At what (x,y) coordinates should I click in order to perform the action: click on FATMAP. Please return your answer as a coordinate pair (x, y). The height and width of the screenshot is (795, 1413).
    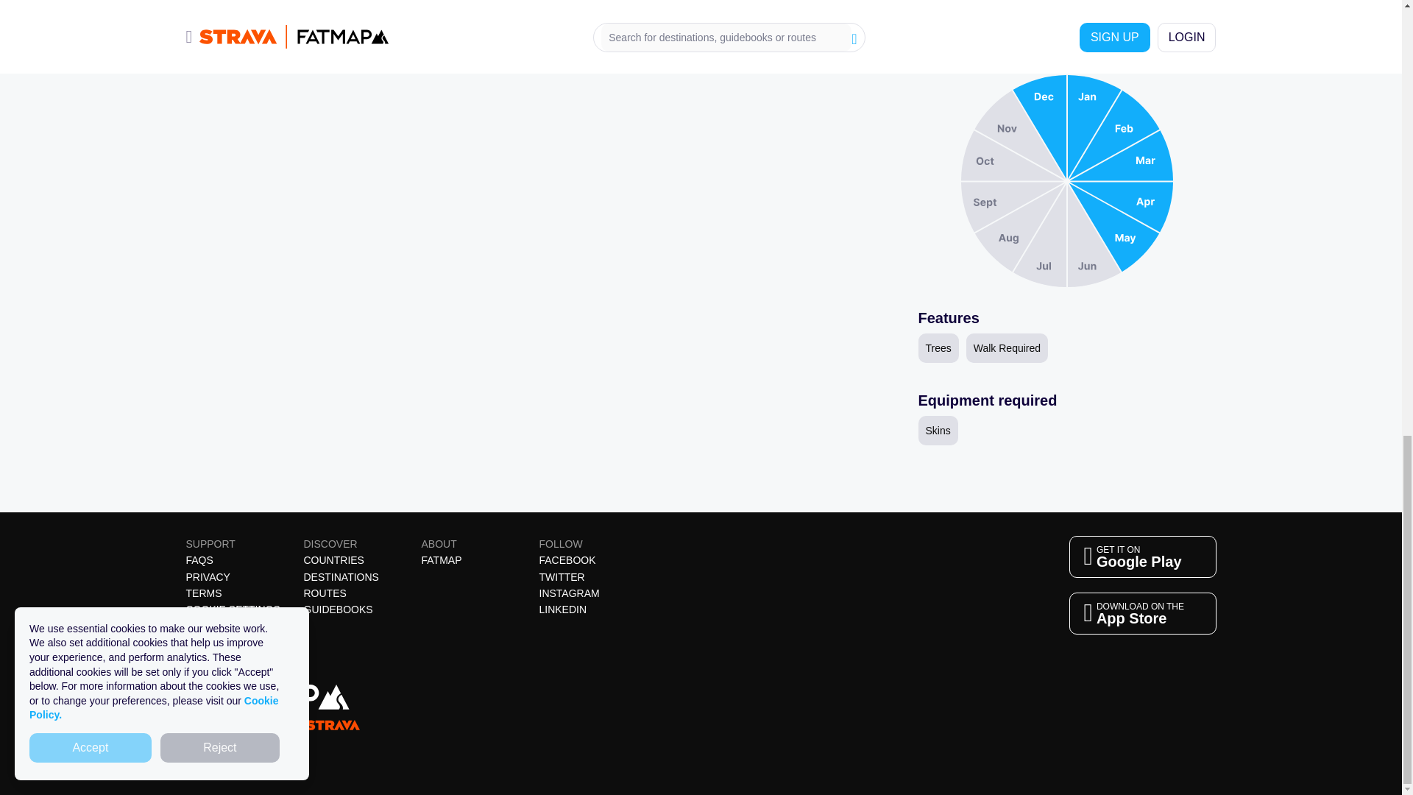
    Looking at the image, I should click on (325, 593).